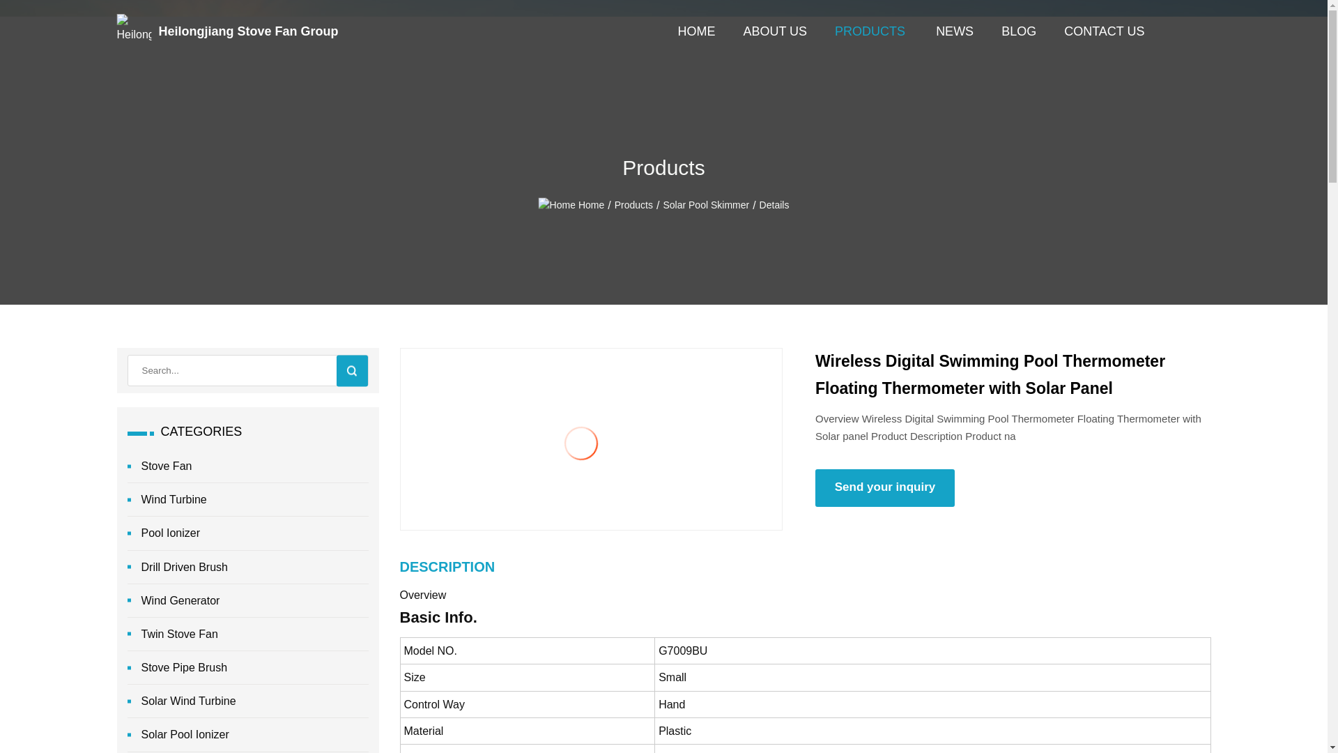 The width and height of the screenshot is (1338, 753). I want to click on Solar Pool Skimmer, so click(705, 205).